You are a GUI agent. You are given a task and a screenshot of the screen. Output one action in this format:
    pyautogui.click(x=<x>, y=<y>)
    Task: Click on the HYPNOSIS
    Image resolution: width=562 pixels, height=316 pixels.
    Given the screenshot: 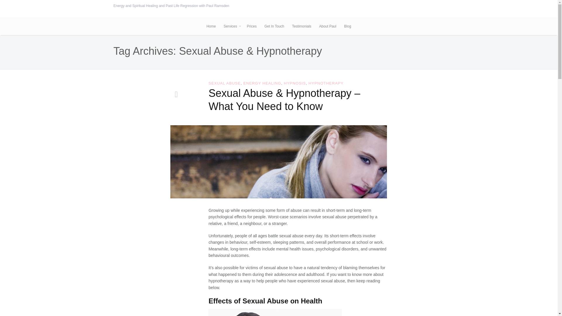 What is the action you would take?
    pyautogui.click(x=294, y=83)
    